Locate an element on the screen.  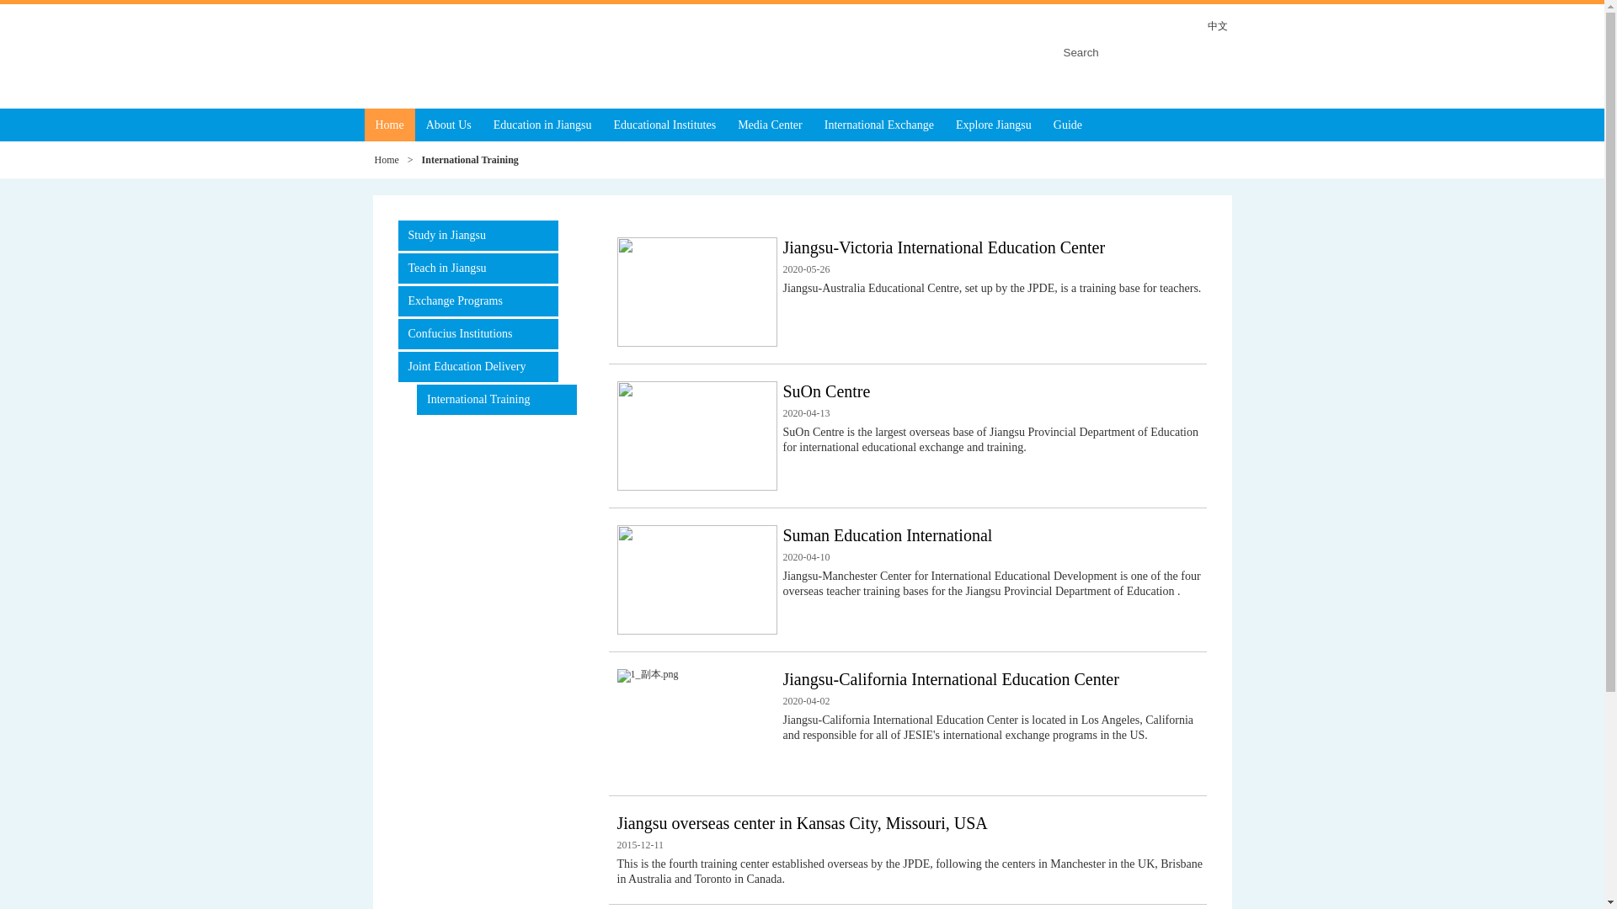
Teach in Jiangsu is located at coordinates (478, 268).